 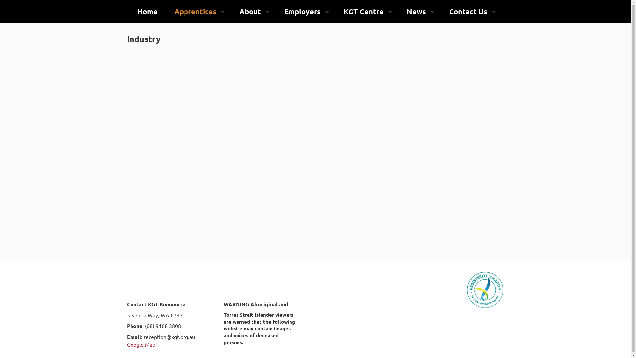 What do you see at coordinates (416, 12) in the screenshot?
I see `News` at bounding box center [416, 12].